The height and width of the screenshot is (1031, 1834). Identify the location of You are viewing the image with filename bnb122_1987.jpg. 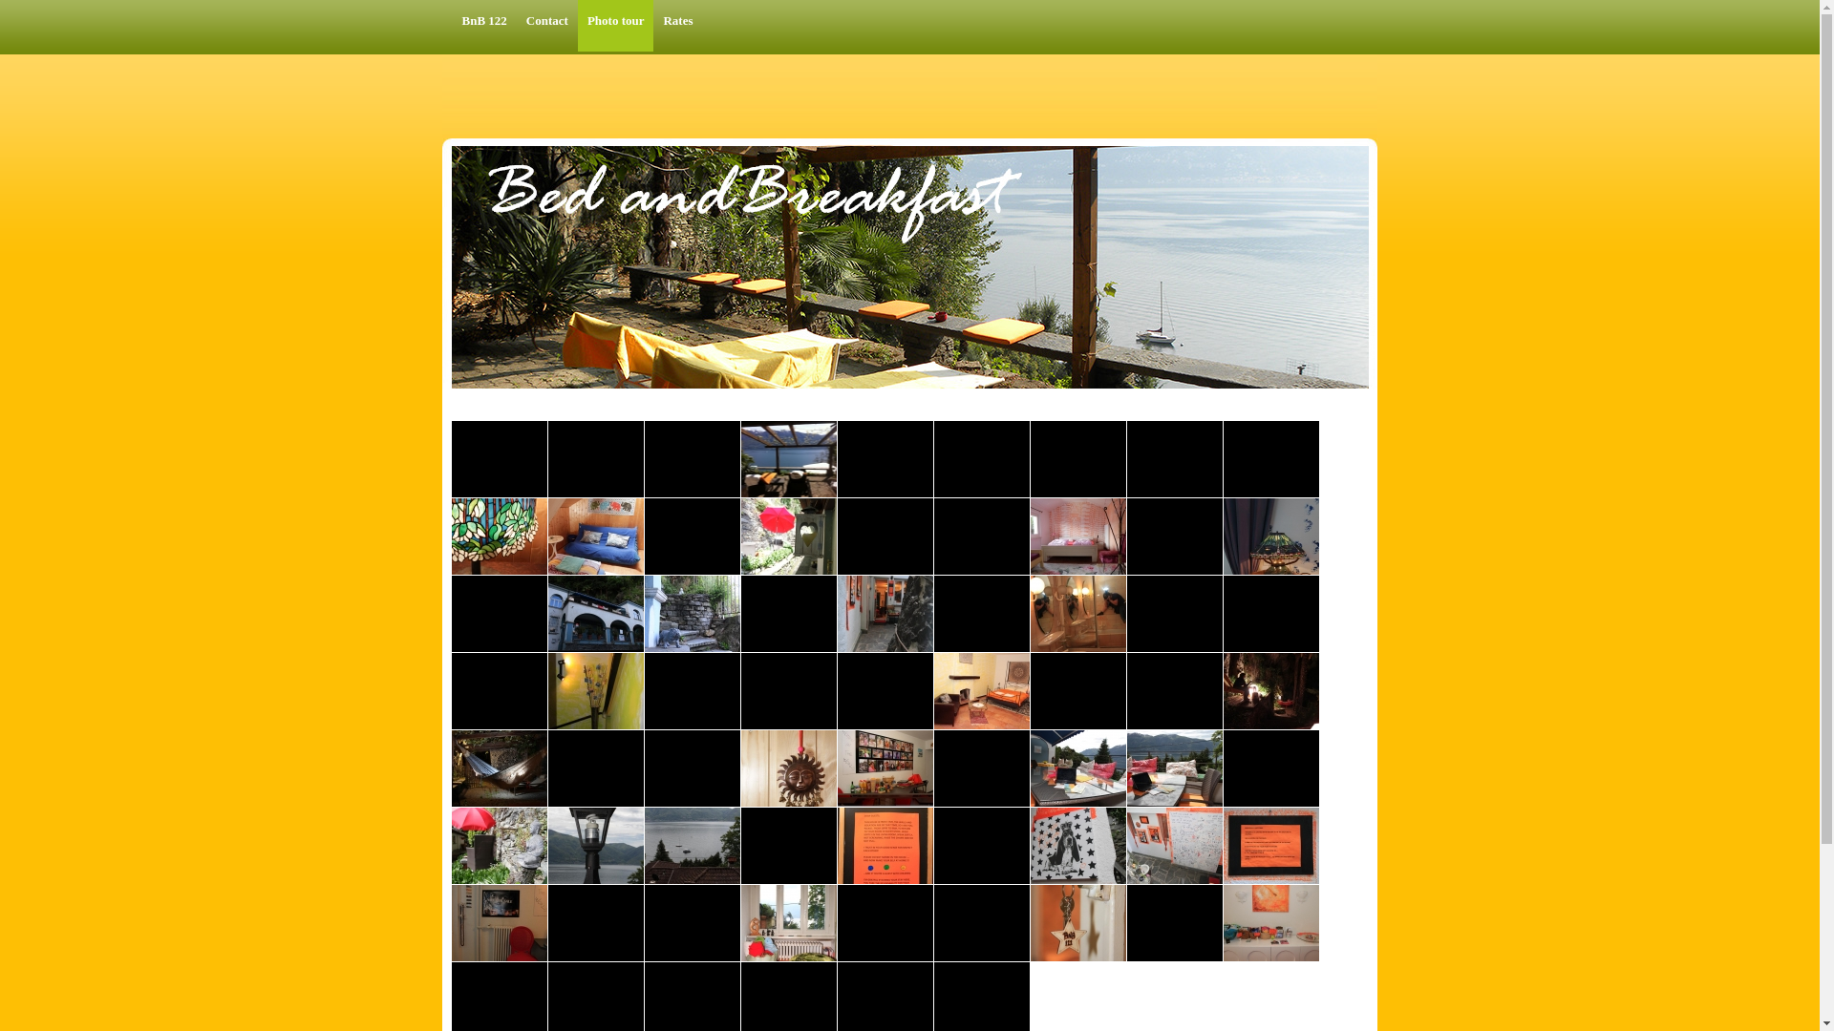
(693, 846).